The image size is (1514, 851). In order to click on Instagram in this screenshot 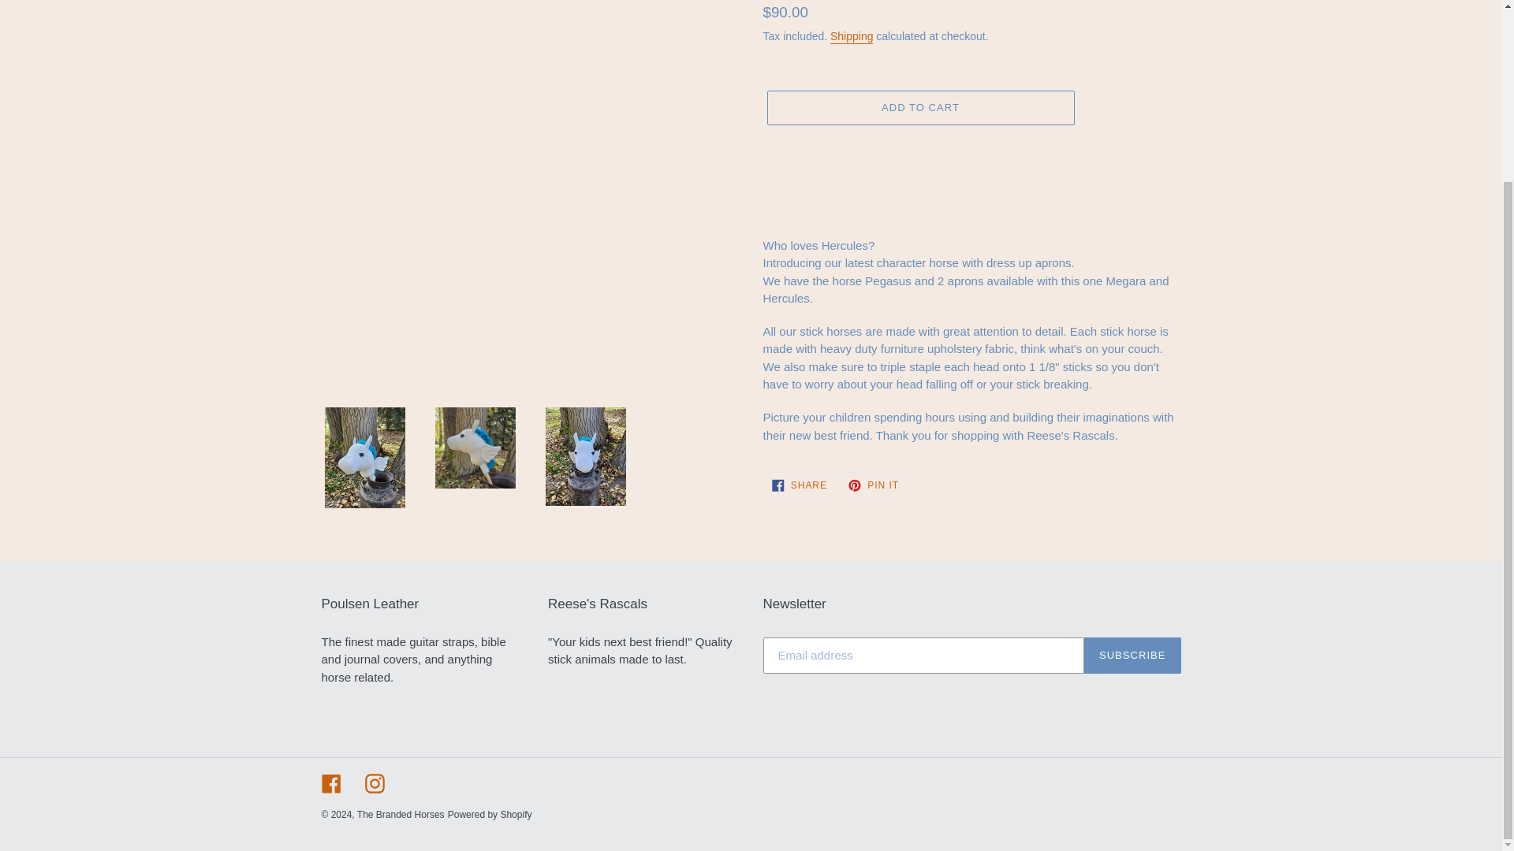, I will do `click(1132, 656)`.